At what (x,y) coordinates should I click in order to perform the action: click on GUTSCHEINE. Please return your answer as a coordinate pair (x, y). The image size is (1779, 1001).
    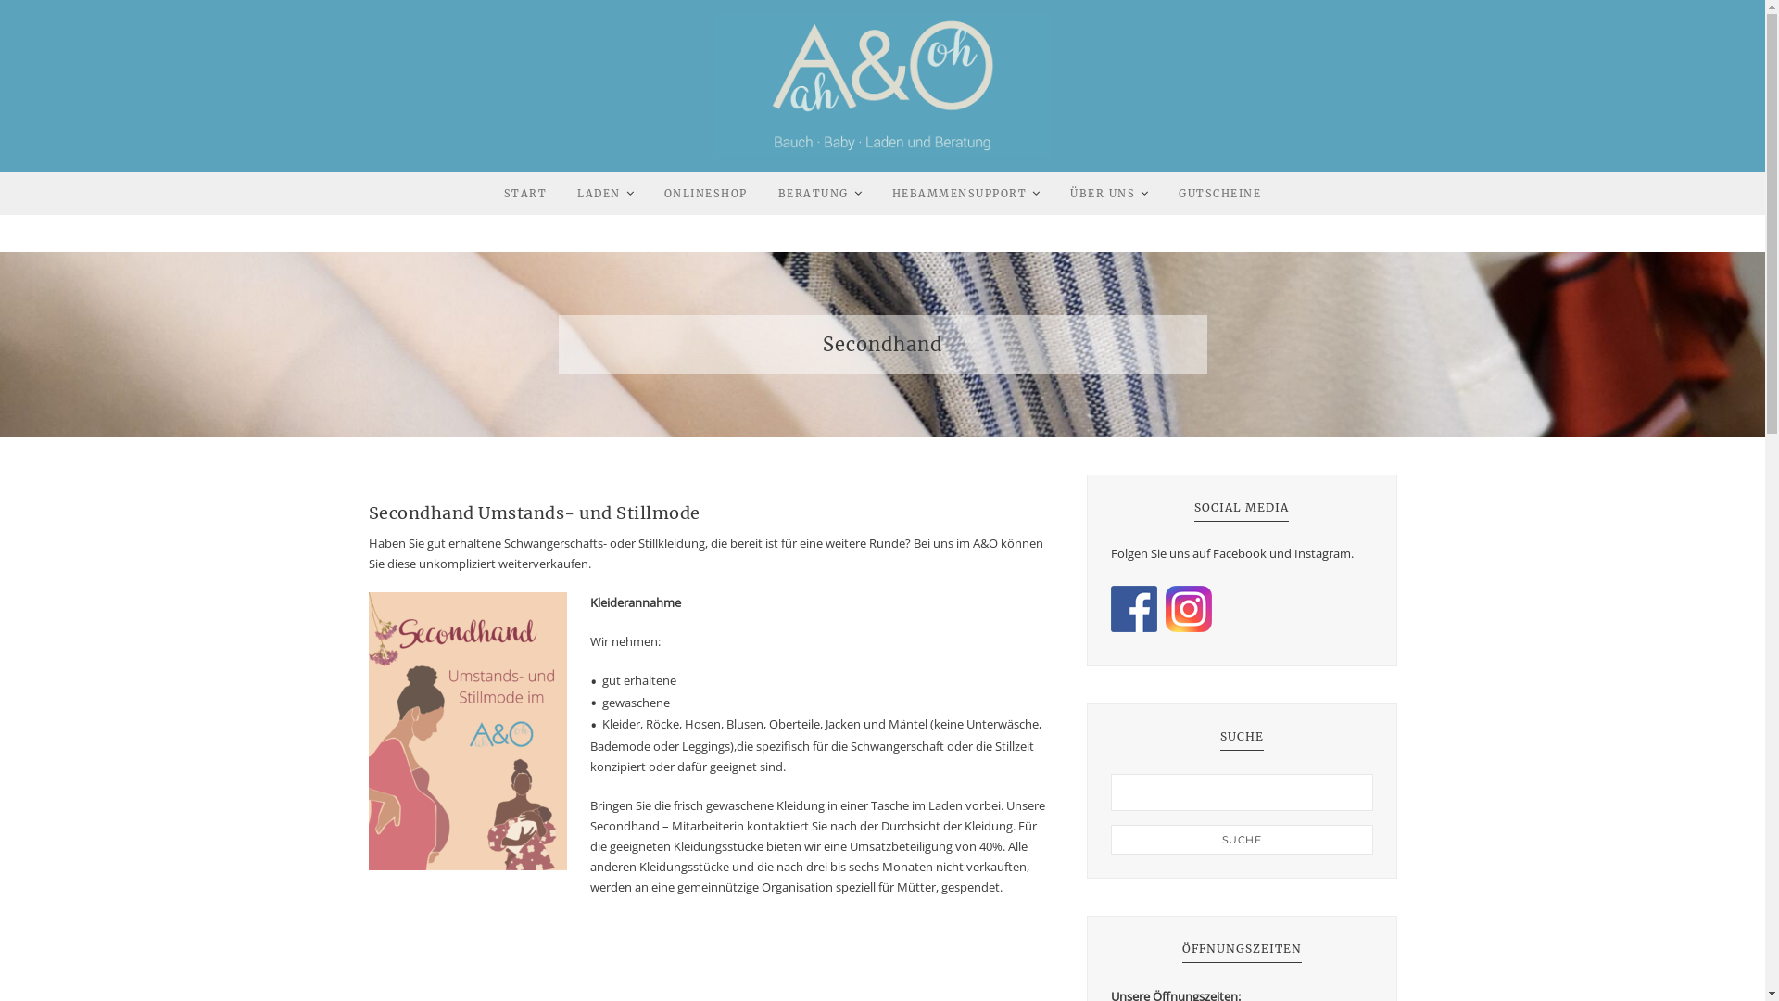
    Looking at the image, I should click on (1219, 195).